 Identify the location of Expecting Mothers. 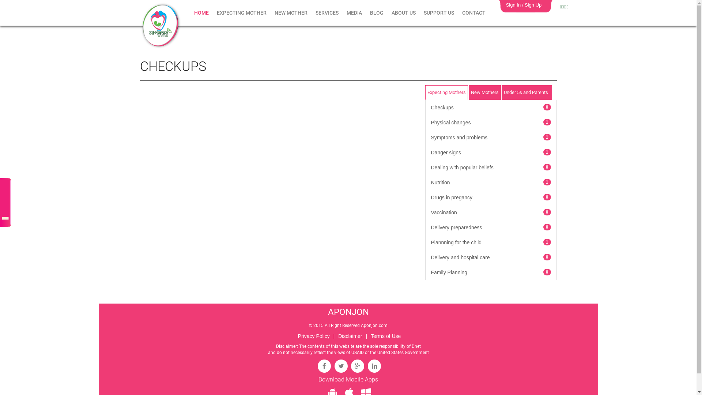
(446, 93).